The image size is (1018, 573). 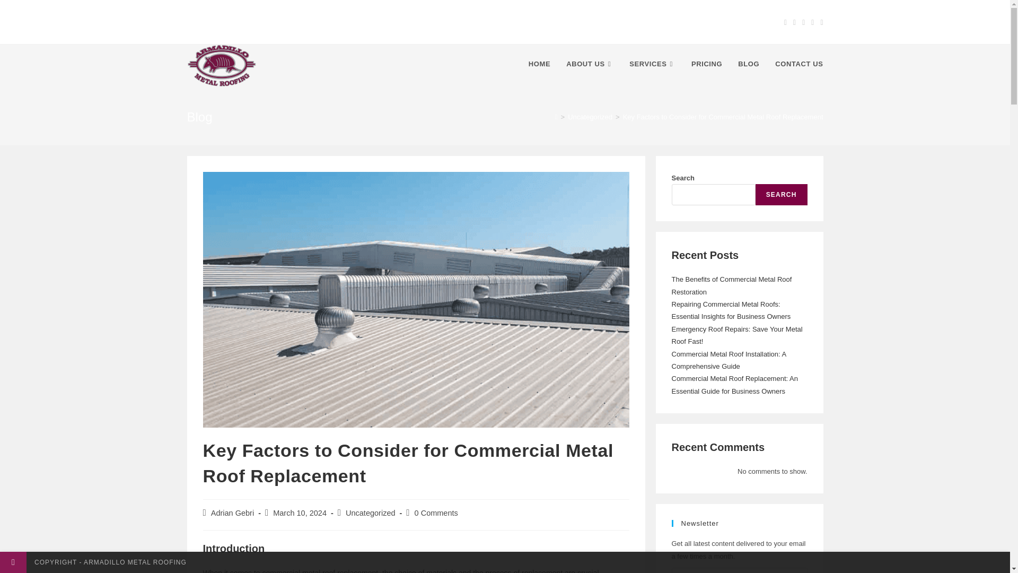 I want to click on 0 Comments, so click(x=436, y=513).